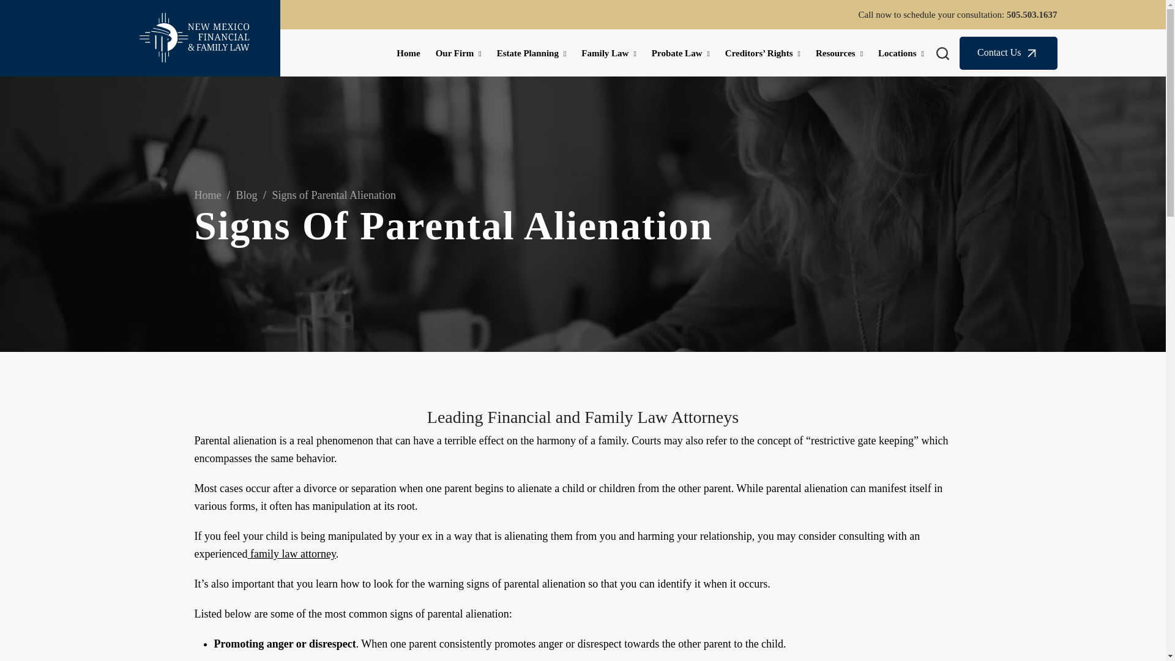 The height and width of the screenshot is (661, 1175). I want to click on Estate Planning, so click(531, 53).